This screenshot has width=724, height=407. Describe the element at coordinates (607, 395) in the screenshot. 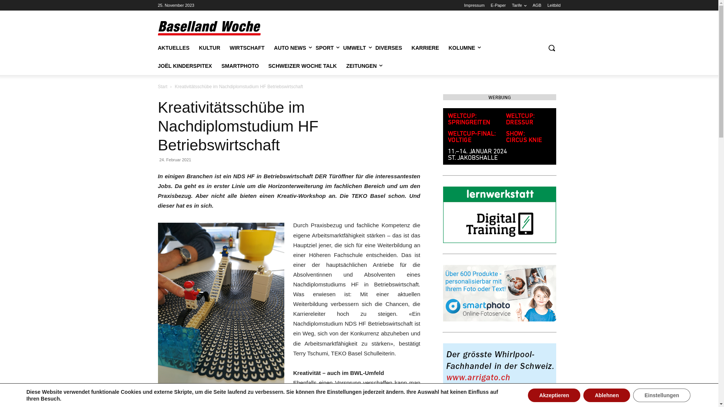

I see `Ablehnen` at that location.